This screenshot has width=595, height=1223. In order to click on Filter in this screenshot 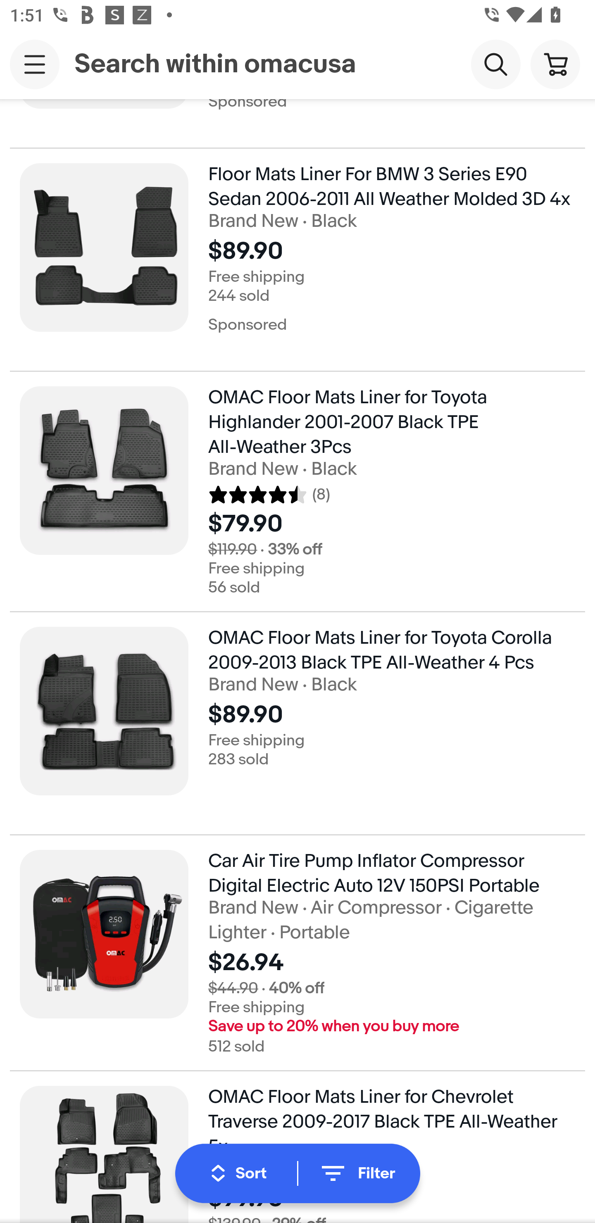, I will do `click(357, 1173)`.